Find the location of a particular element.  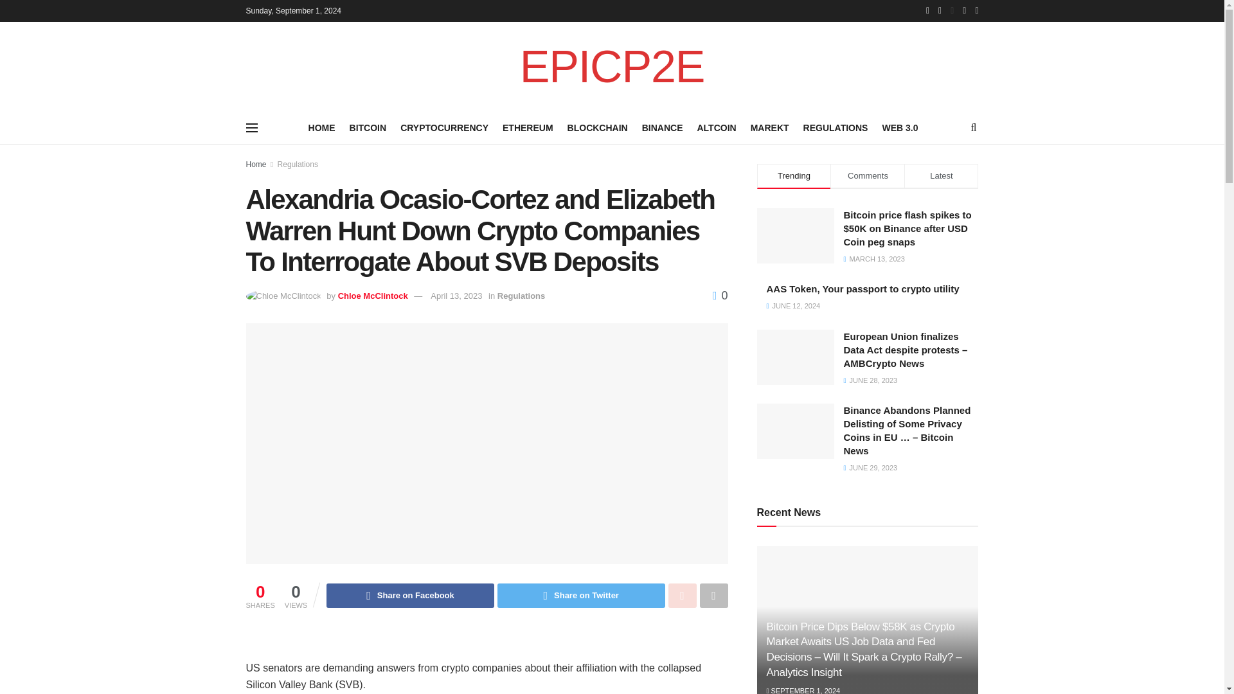

Home is located at coordinates (256, 165).